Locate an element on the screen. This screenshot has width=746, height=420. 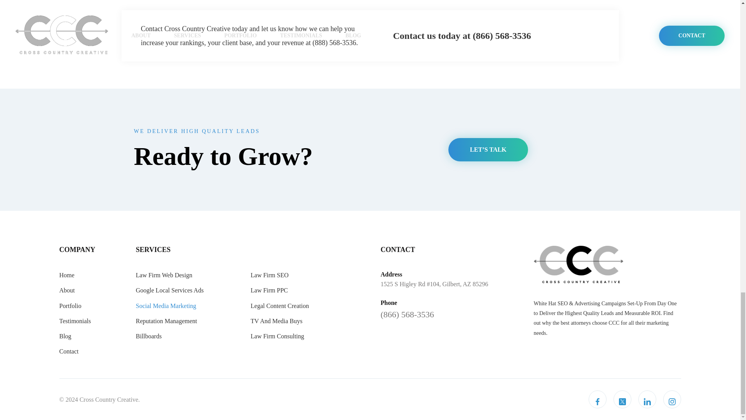
Home is located at coordinates (66, 275).